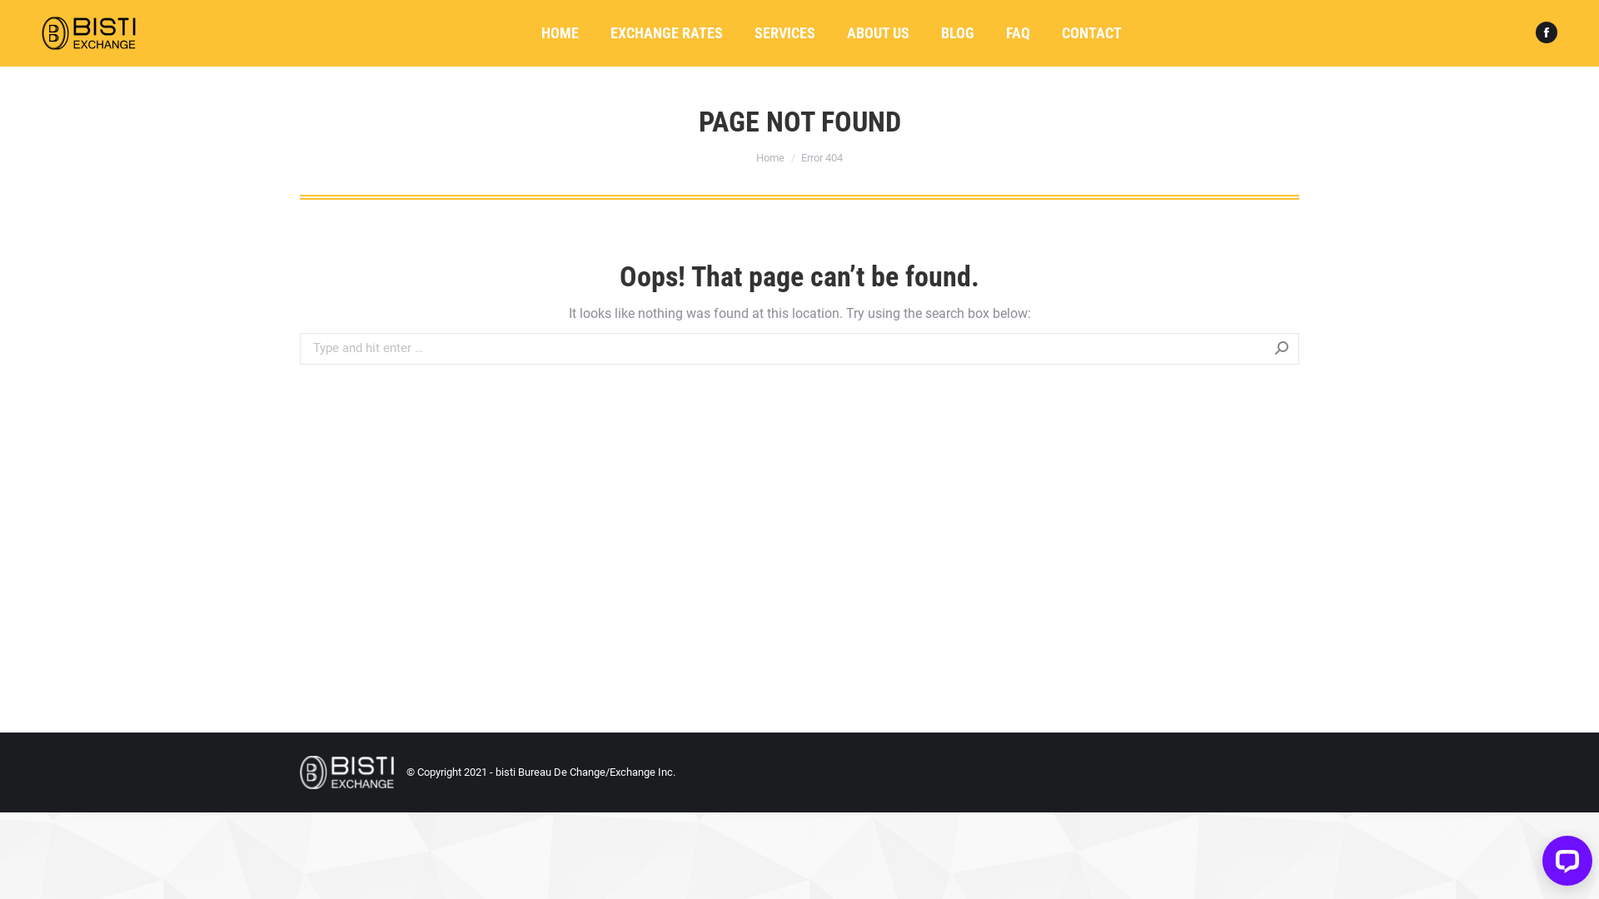 The image size is (1599, 899). Describe the element at coordinates (878, 33) in the screenshot. I see `ABOUT US` at that location.